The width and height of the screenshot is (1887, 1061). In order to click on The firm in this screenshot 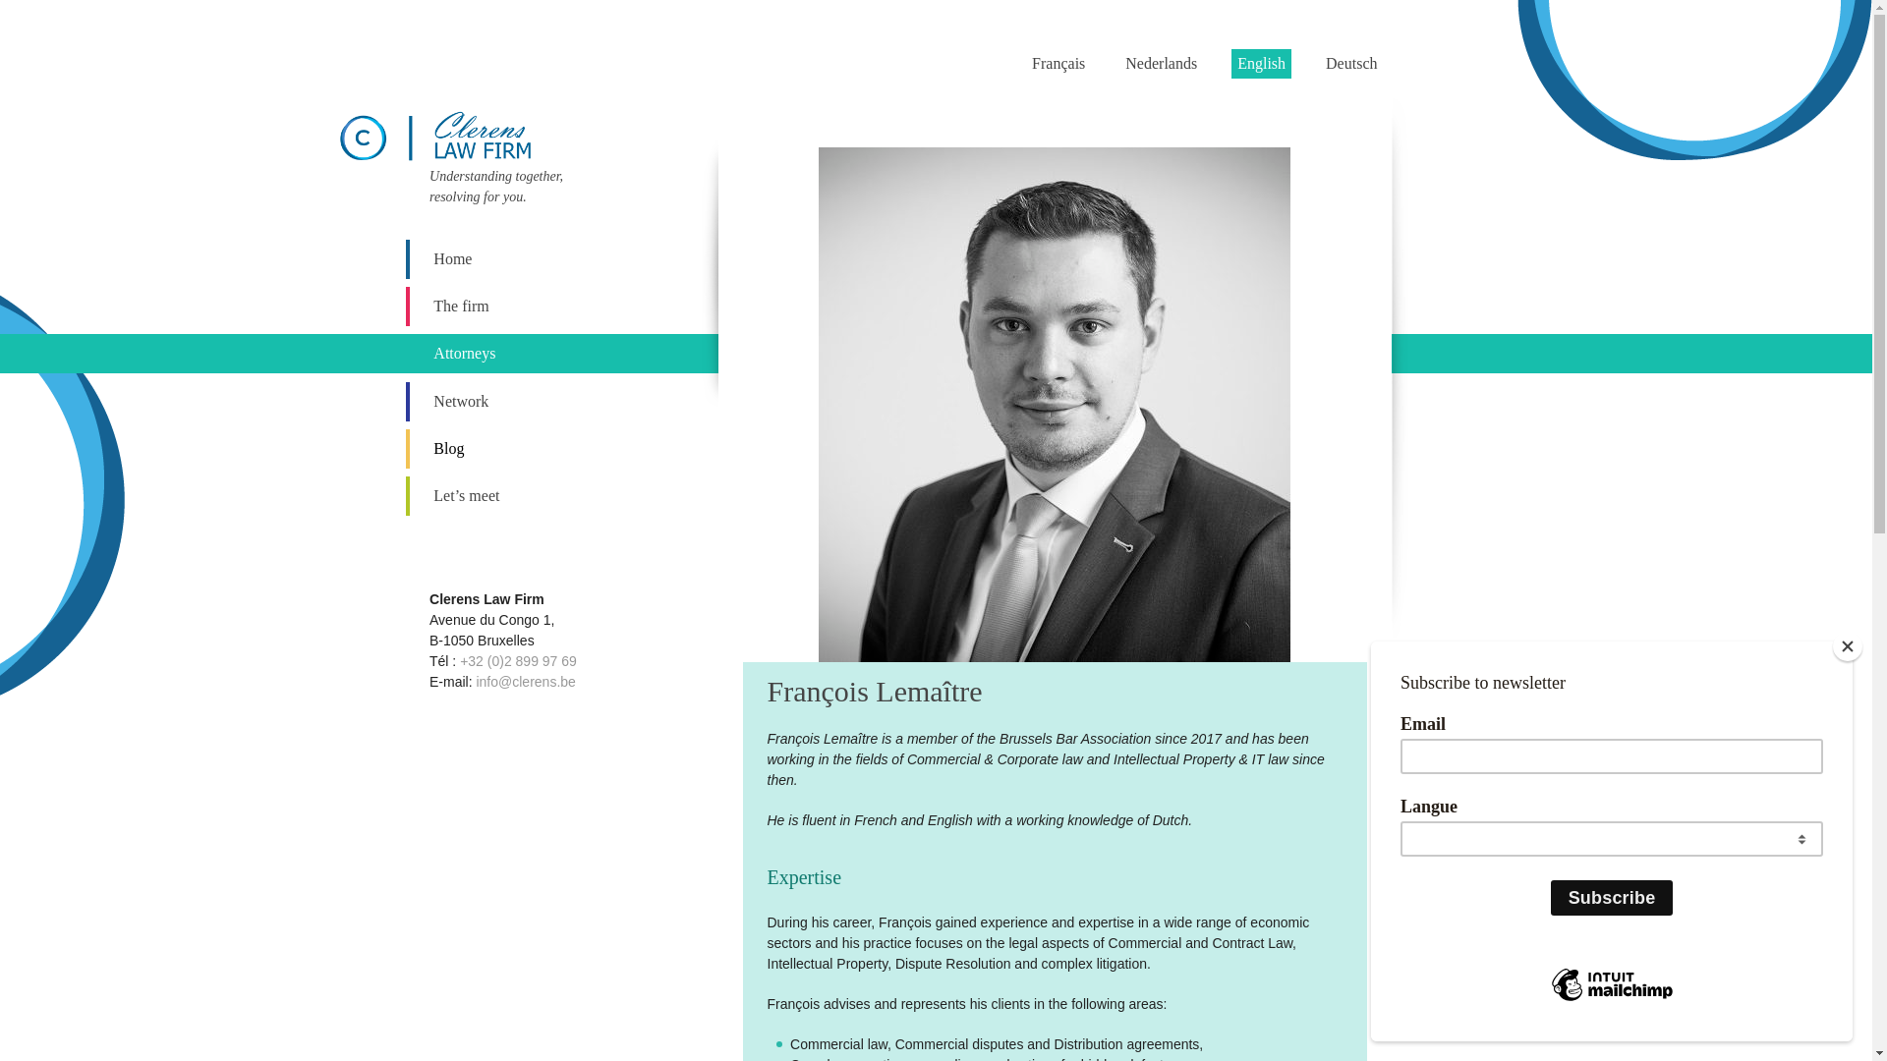, I will do `click(505, 307)`.